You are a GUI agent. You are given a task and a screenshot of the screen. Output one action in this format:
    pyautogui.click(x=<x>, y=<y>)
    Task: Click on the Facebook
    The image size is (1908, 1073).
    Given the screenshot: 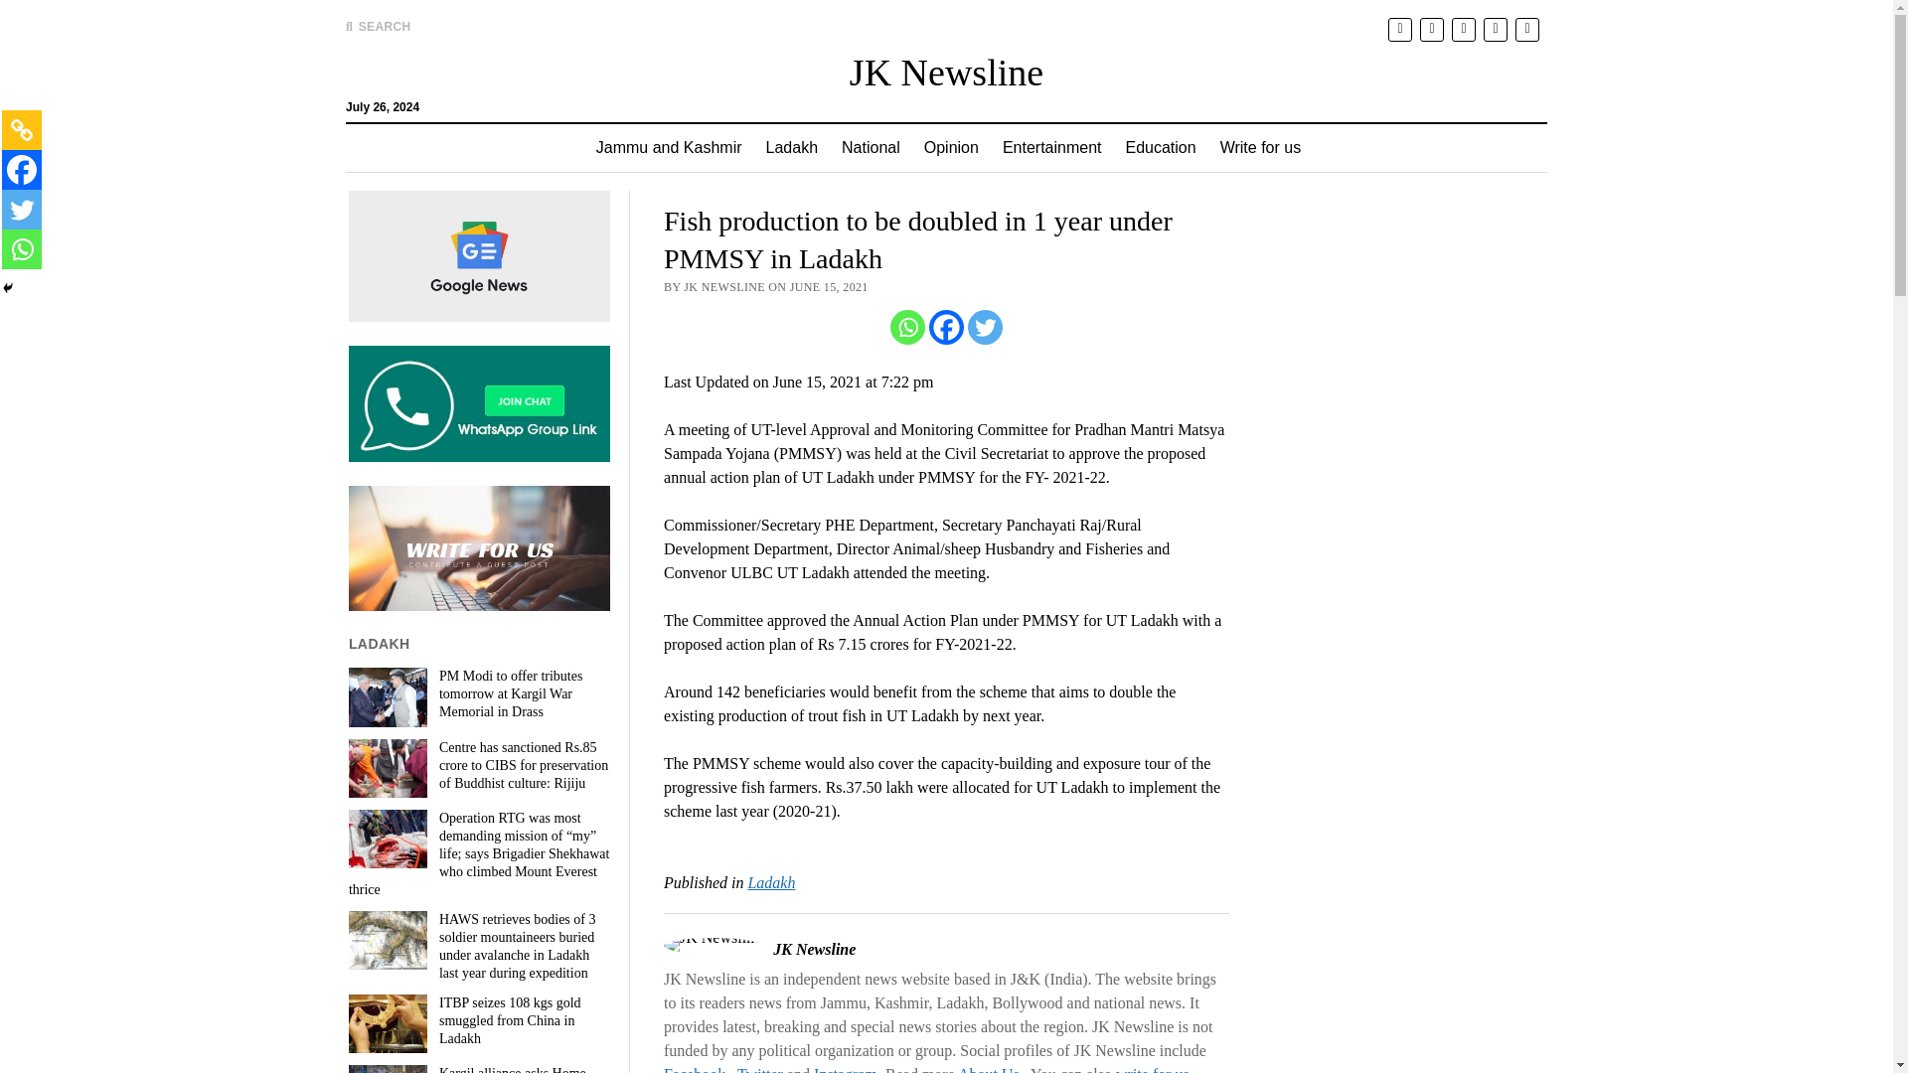 What is the action you would take?
    pyautogui.click(x=946, y=327)
    